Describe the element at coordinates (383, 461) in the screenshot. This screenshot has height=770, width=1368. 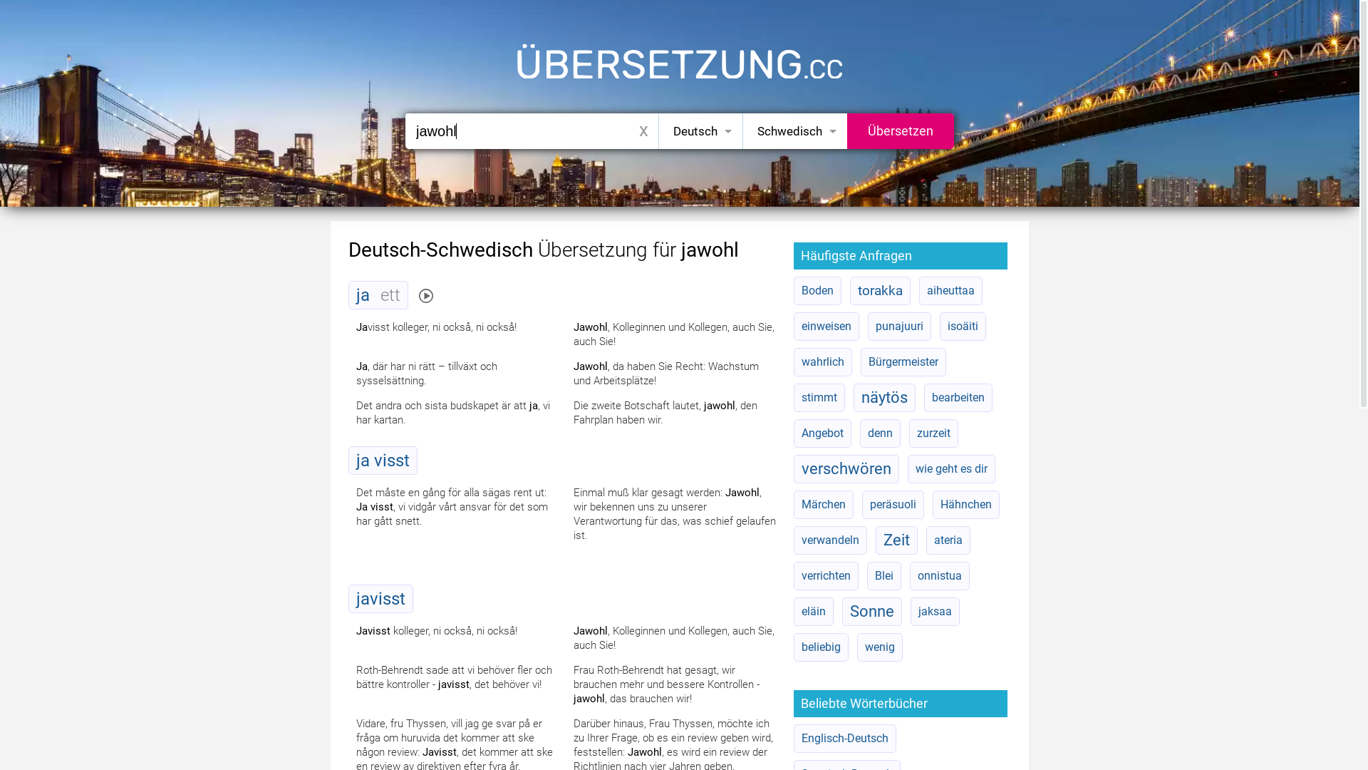
I see `ja visst` at that location.